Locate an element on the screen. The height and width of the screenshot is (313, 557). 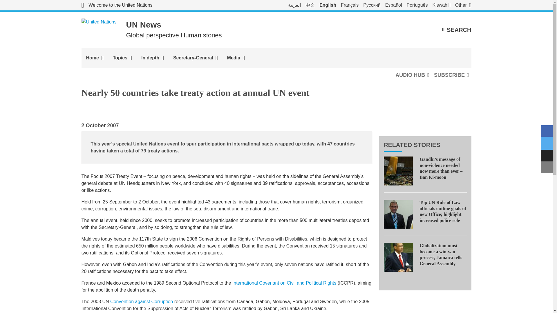
Kiswahili is located at coordinates (441, 5).